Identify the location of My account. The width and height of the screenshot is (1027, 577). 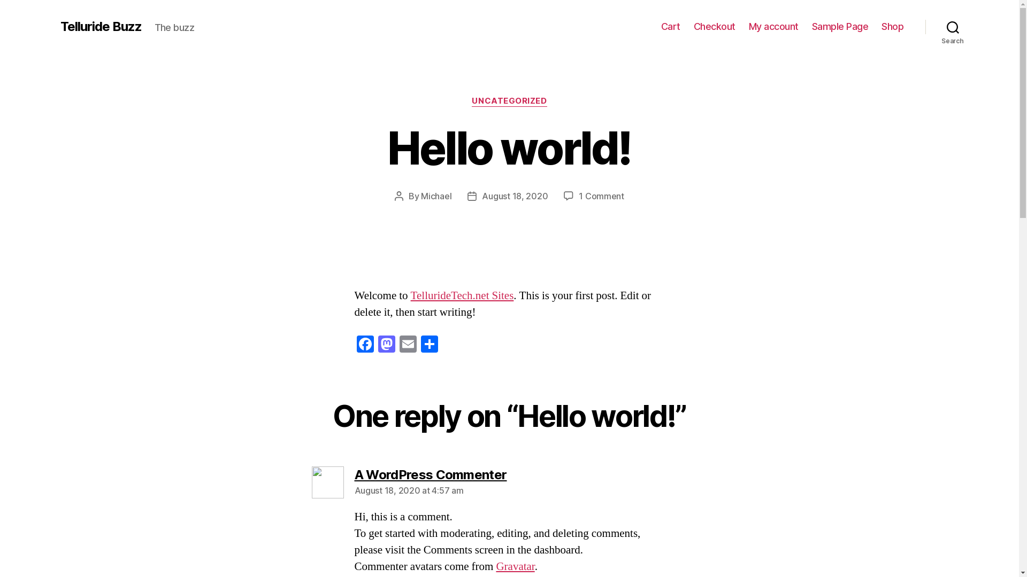
(773, 27).